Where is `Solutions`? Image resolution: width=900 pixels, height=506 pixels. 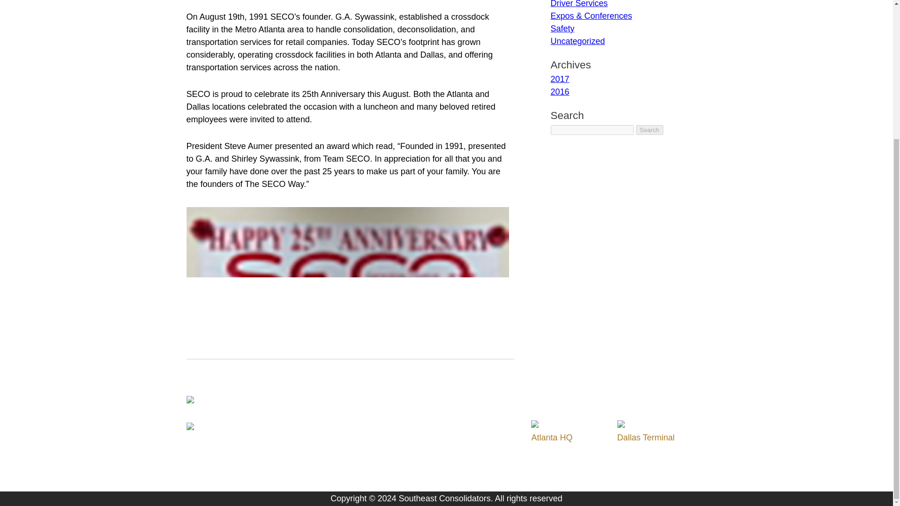 Solutions is located at coordinates (376, 438).